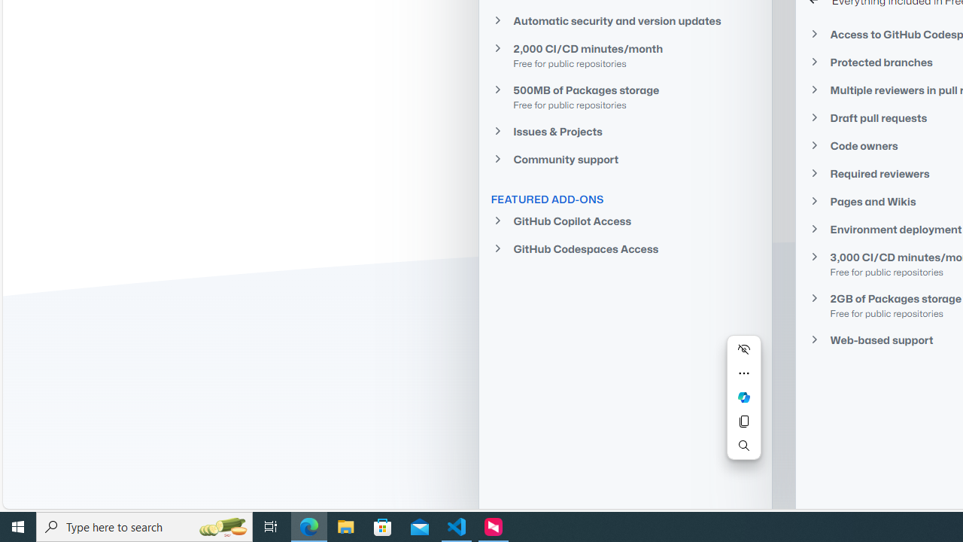  What do you see at coordinates (743, 397) in the screenshot?
I see `Ask Copilot` at bounding box center [743, 397].